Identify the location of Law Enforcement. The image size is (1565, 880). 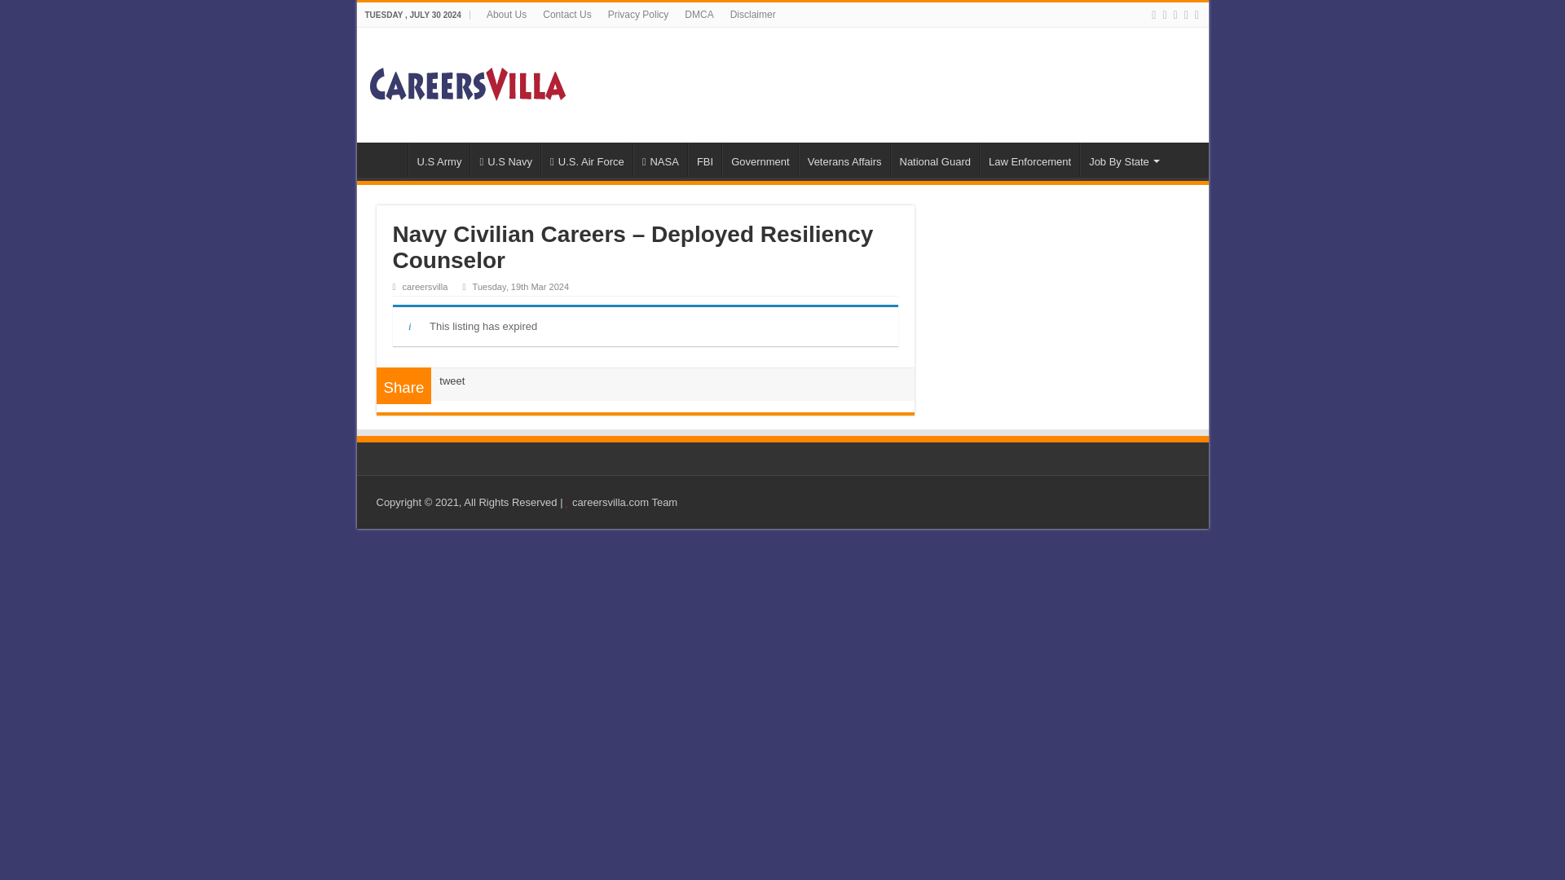
(1029, 160).